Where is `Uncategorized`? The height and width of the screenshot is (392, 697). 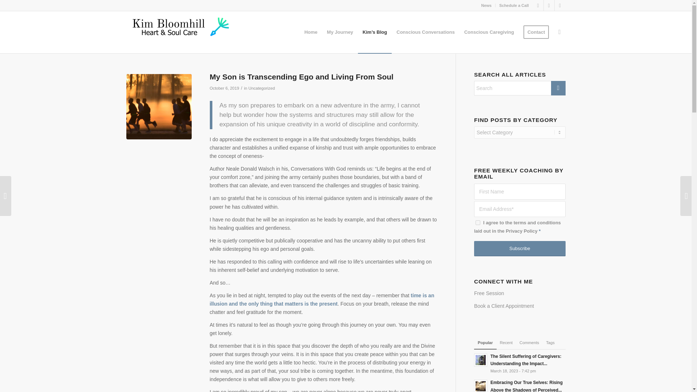
Uncategorized is located at coordinates (261, 88).